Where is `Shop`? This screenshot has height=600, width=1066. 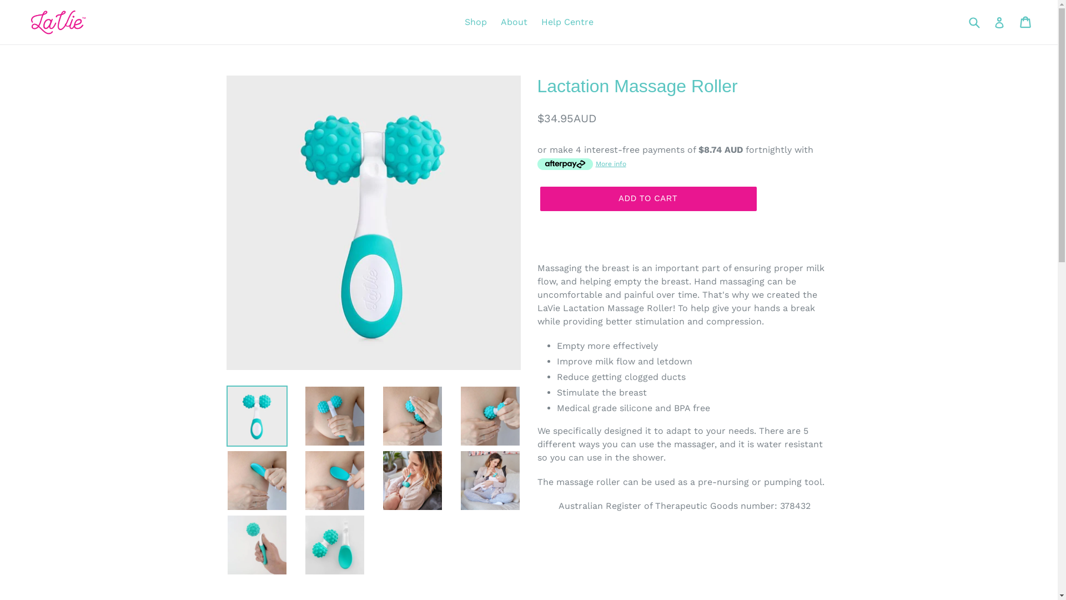
Shop is located at coordinates (475, 22).